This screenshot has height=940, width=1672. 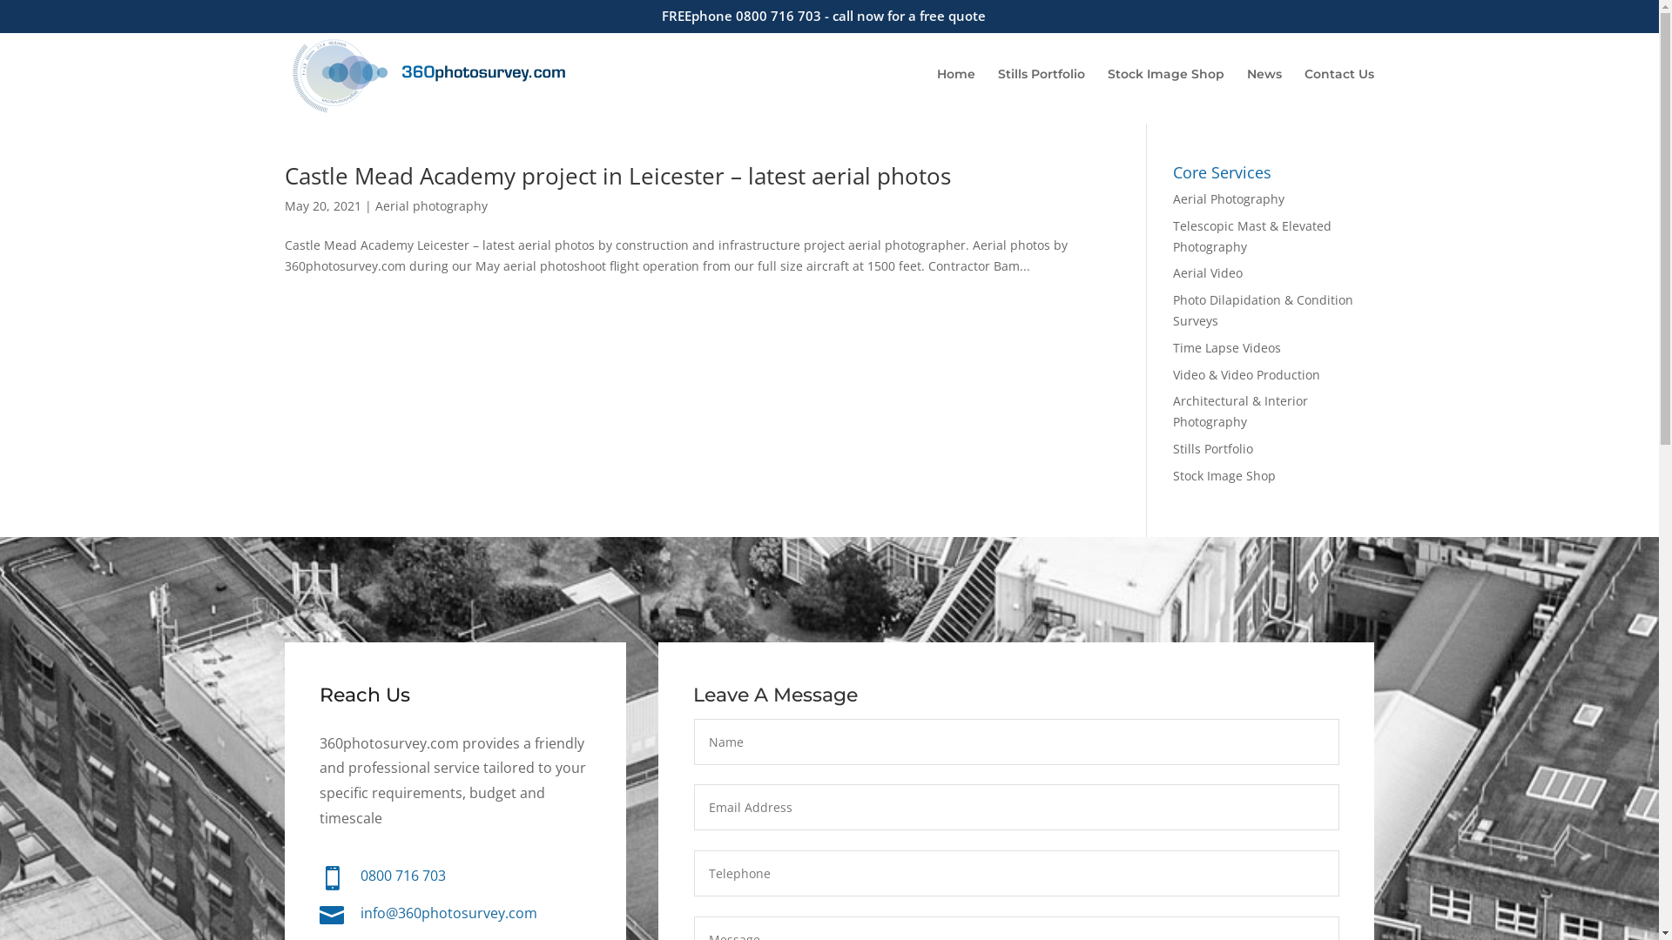 I want to click on Video & Video Production, so click(x=1247, y=374).